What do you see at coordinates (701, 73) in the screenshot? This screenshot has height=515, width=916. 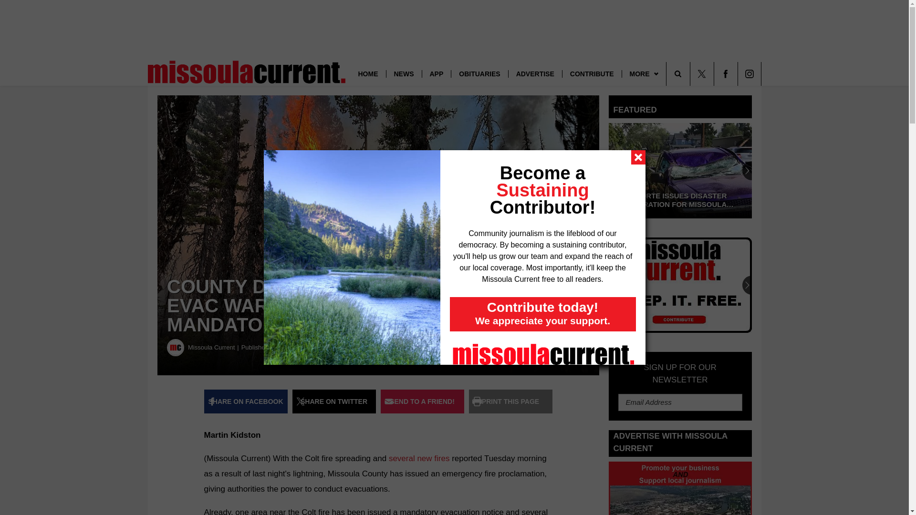 I see `Visit us on Twitter` at bounding box center [701, 73].